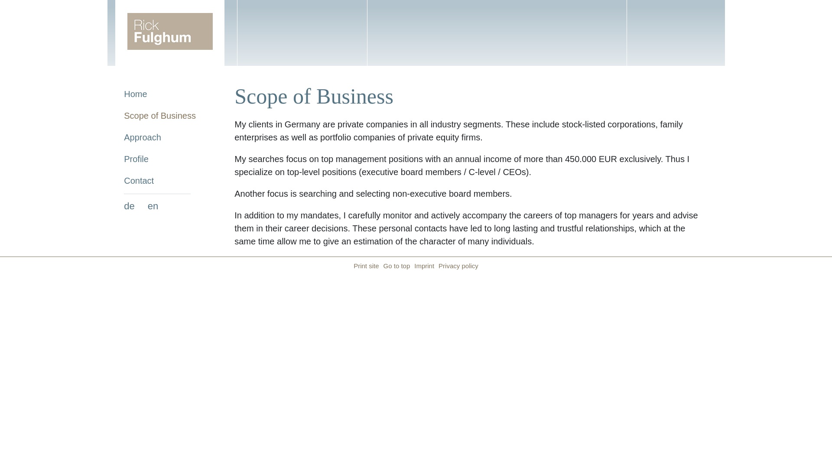  I want to click on Profile, so click(160, 159).